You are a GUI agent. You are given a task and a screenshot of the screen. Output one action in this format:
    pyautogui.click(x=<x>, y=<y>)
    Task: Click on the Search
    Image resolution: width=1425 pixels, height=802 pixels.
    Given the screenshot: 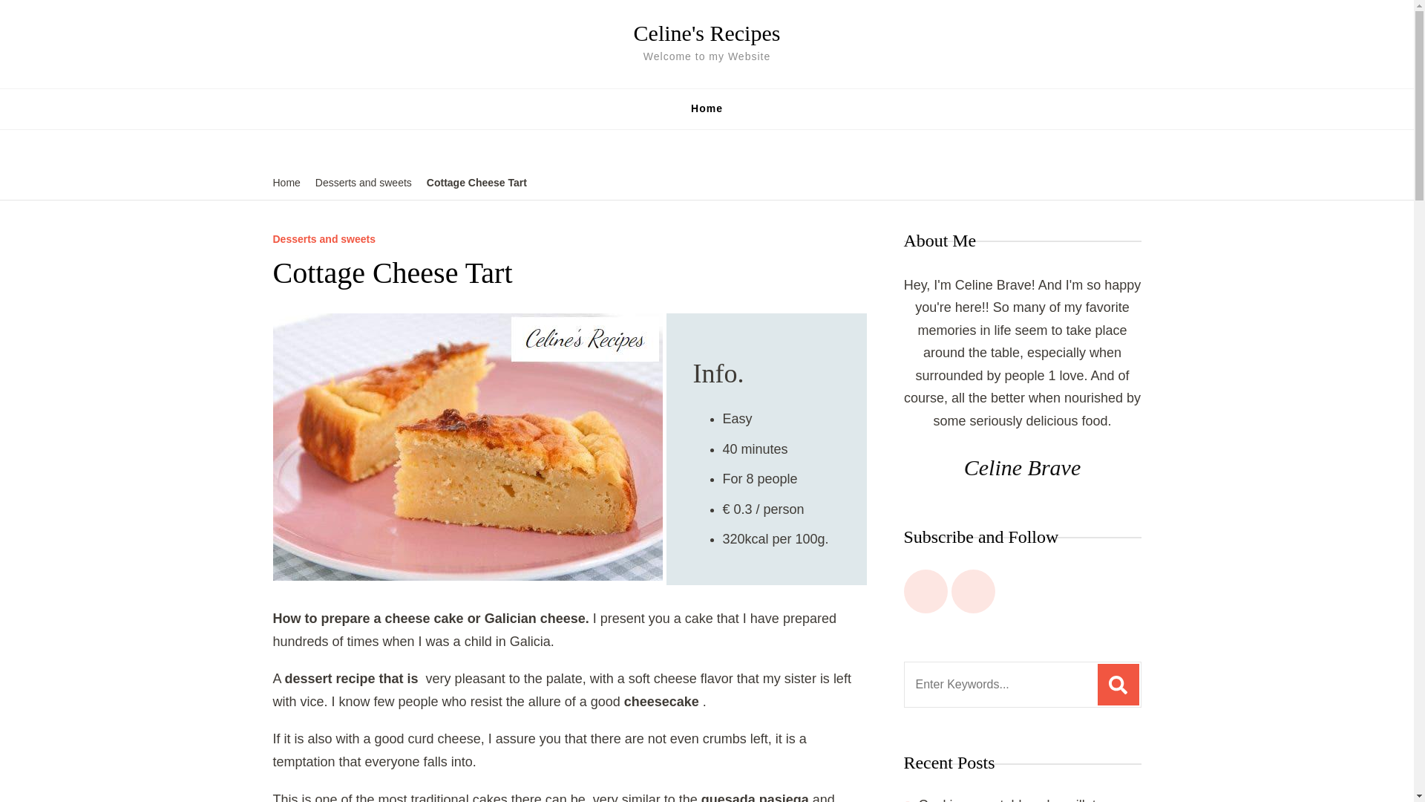 What is the action you would take?
    pyautogui.click(x=907, y=475)
    